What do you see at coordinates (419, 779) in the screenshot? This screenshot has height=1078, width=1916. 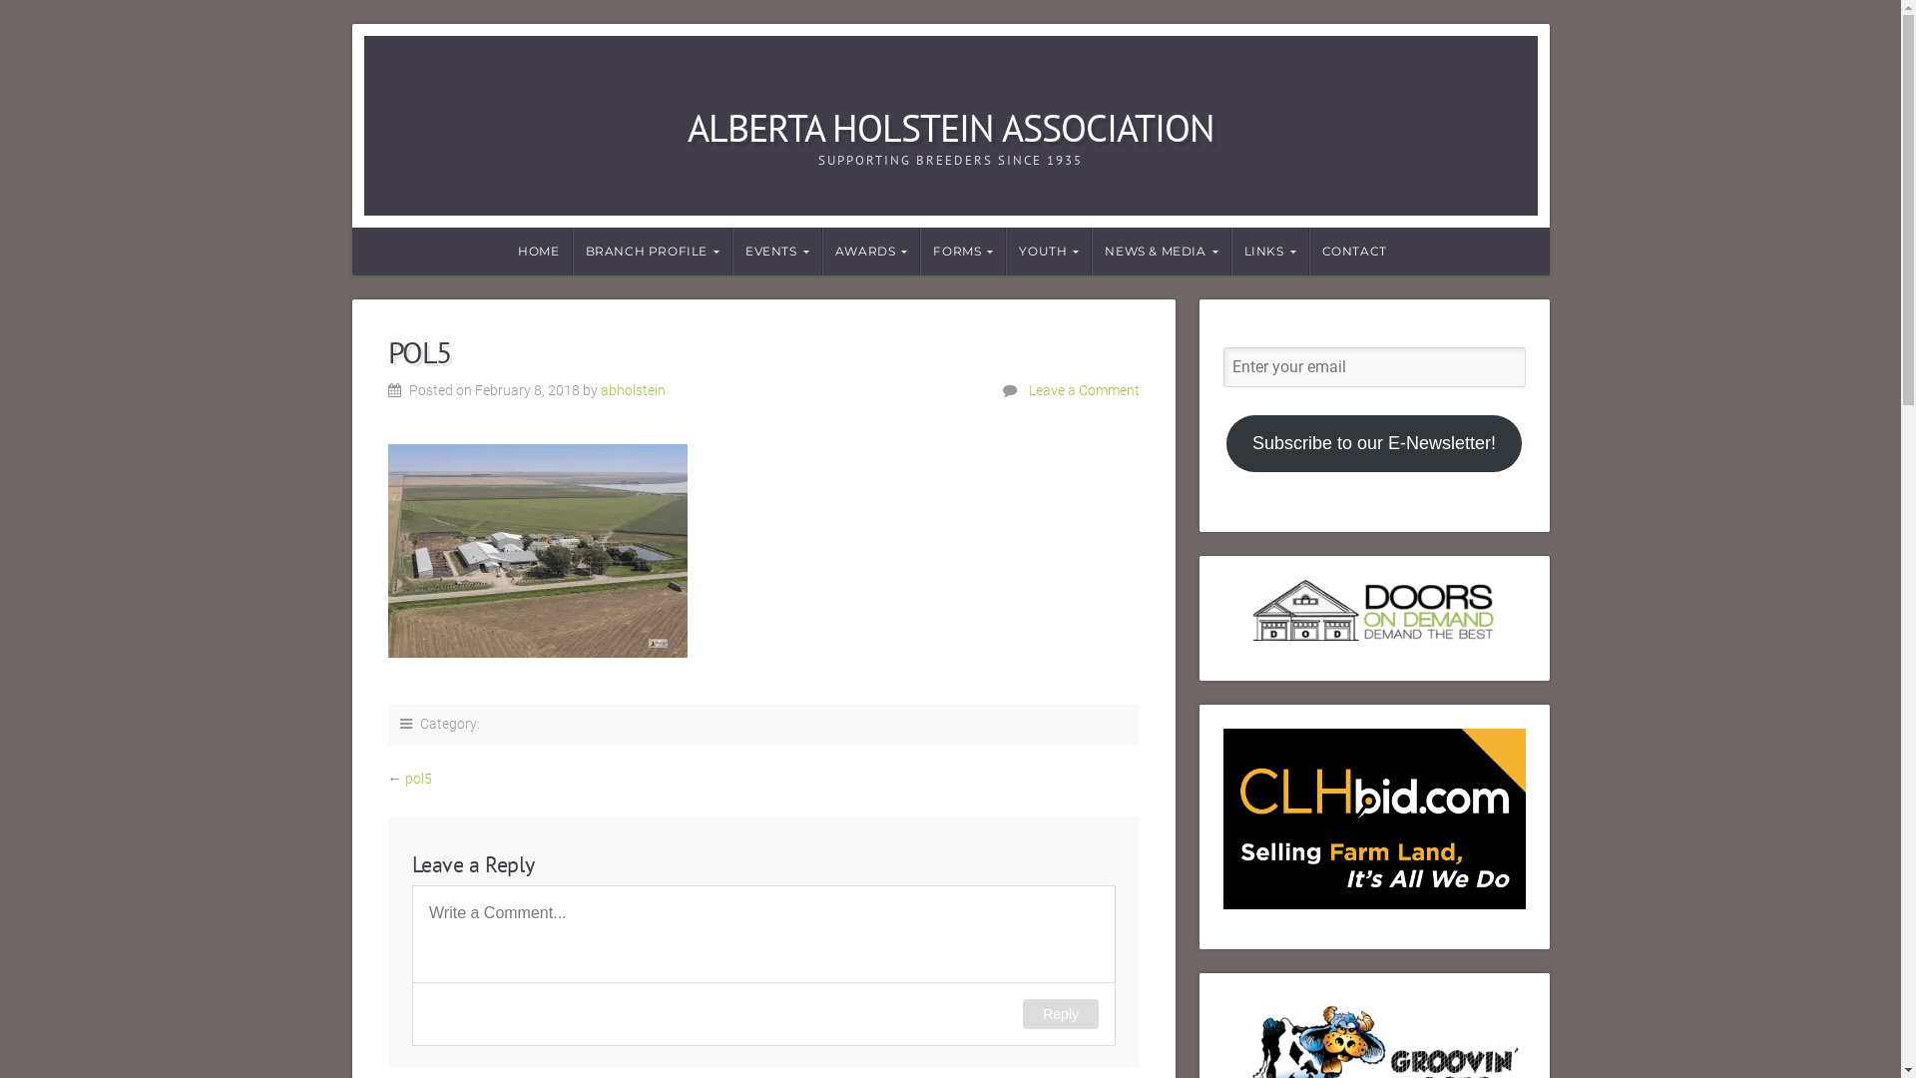 I see `pol5` at bounding box center [419, 779].